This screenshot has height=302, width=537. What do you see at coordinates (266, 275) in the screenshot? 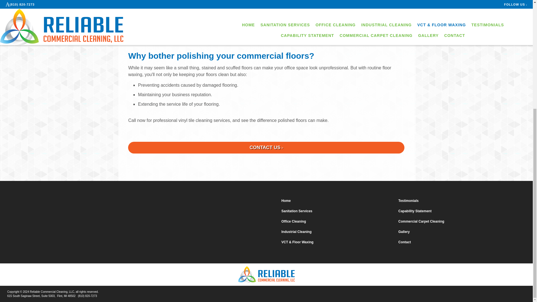
I see `Reliable Commercial Cleaning, LLC` at bounding box center [266, 275].